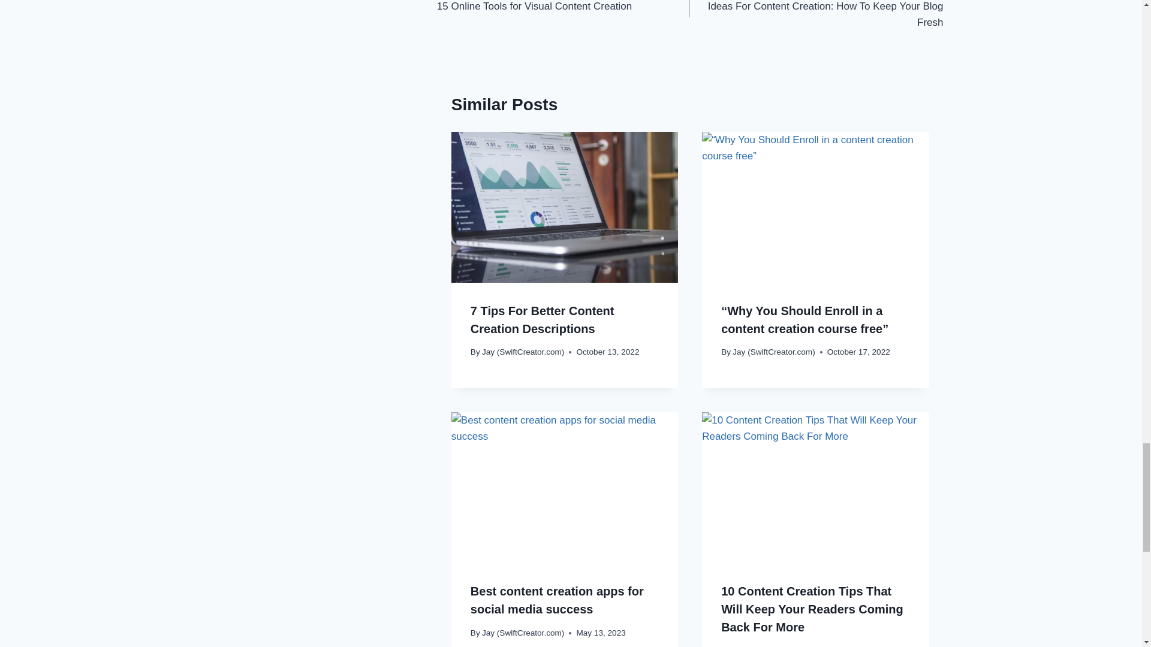 This screenshot has height=647, width=1151. I want to click on Best content creation apps for social media success, so click(557, 600).